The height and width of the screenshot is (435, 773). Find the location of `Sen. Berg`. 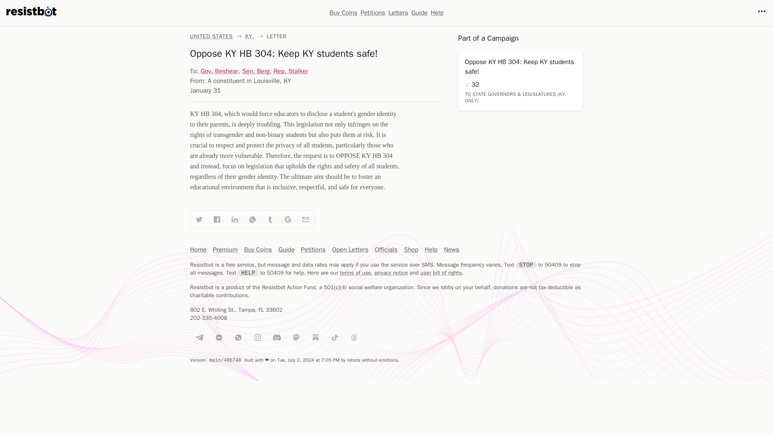

Sen. Berg is located at coordinates (255, 71).